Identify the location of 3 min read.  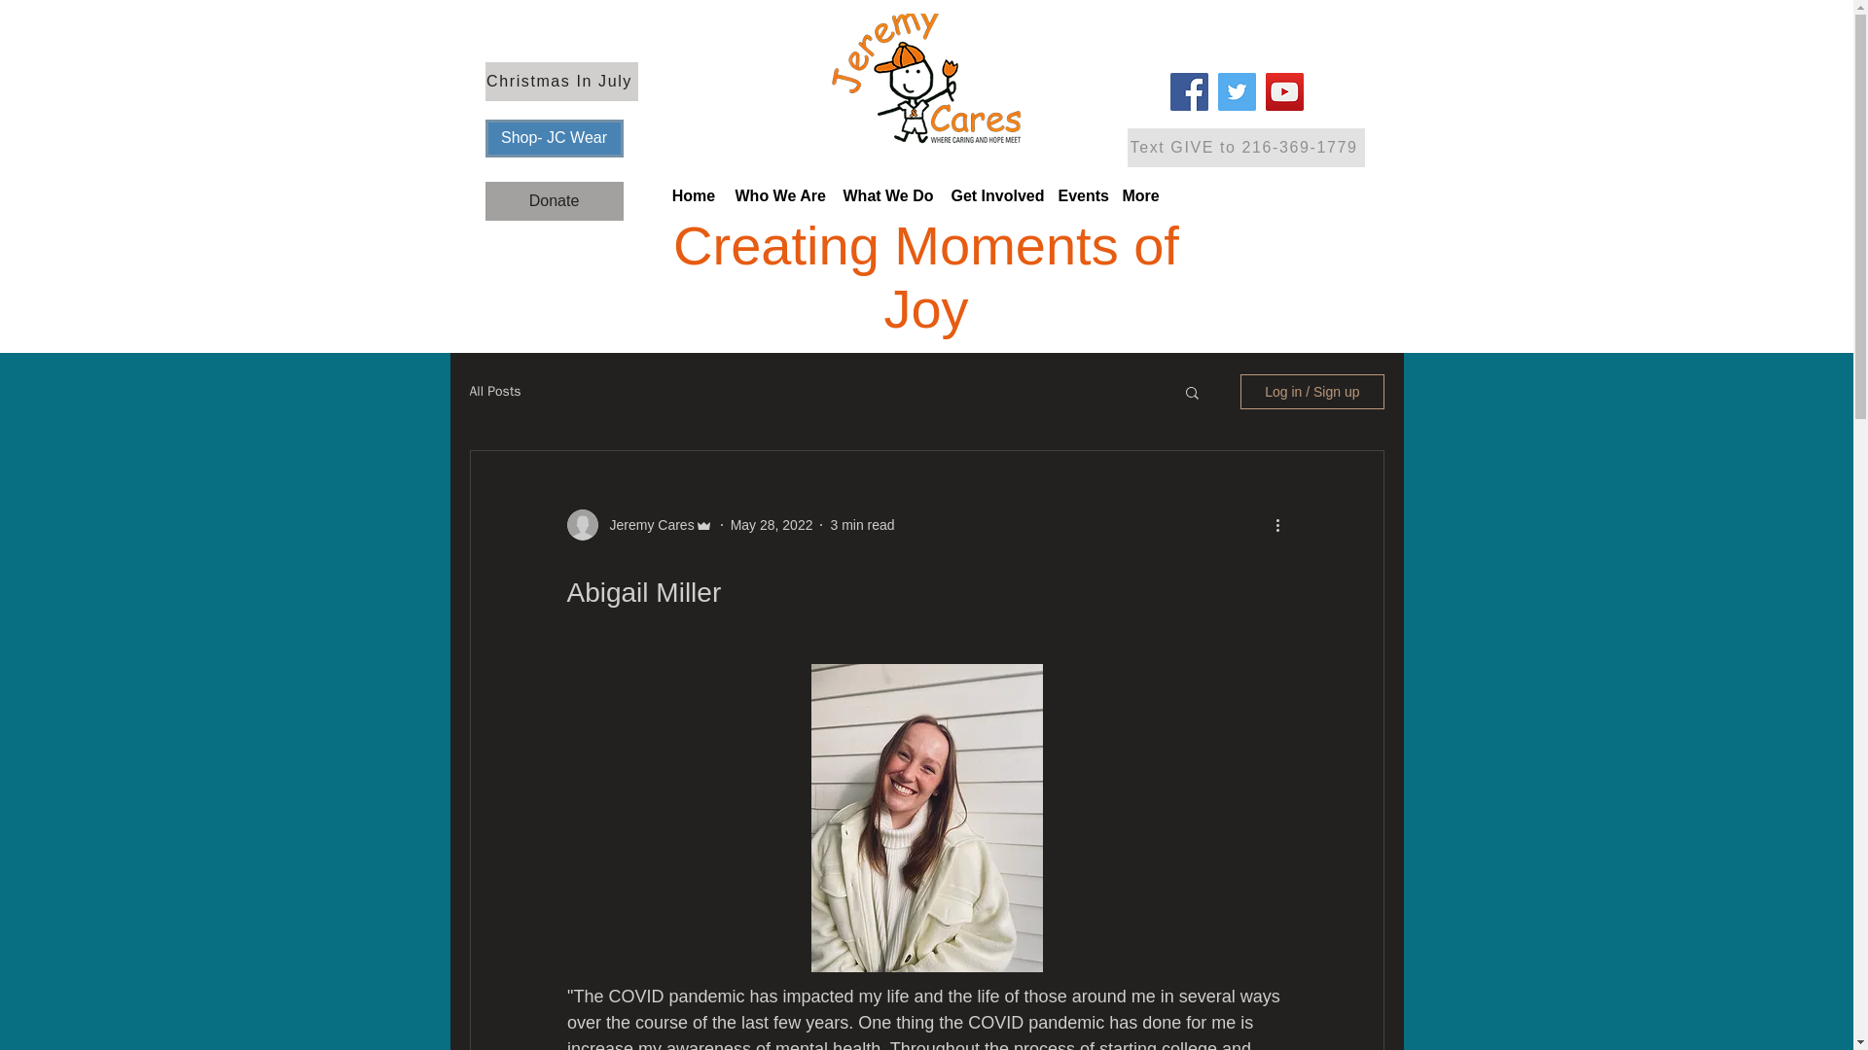
(862, 525).